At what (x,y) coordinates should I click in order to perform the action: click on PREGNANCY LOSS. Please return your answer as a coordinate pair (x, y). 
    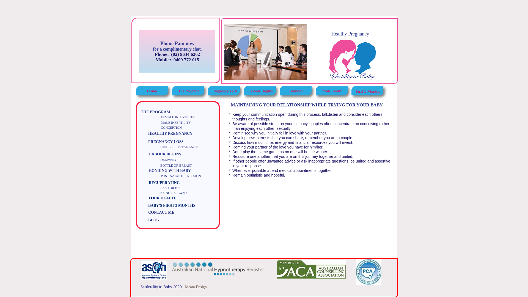
    Looking at the image, I should click on (166, 142).